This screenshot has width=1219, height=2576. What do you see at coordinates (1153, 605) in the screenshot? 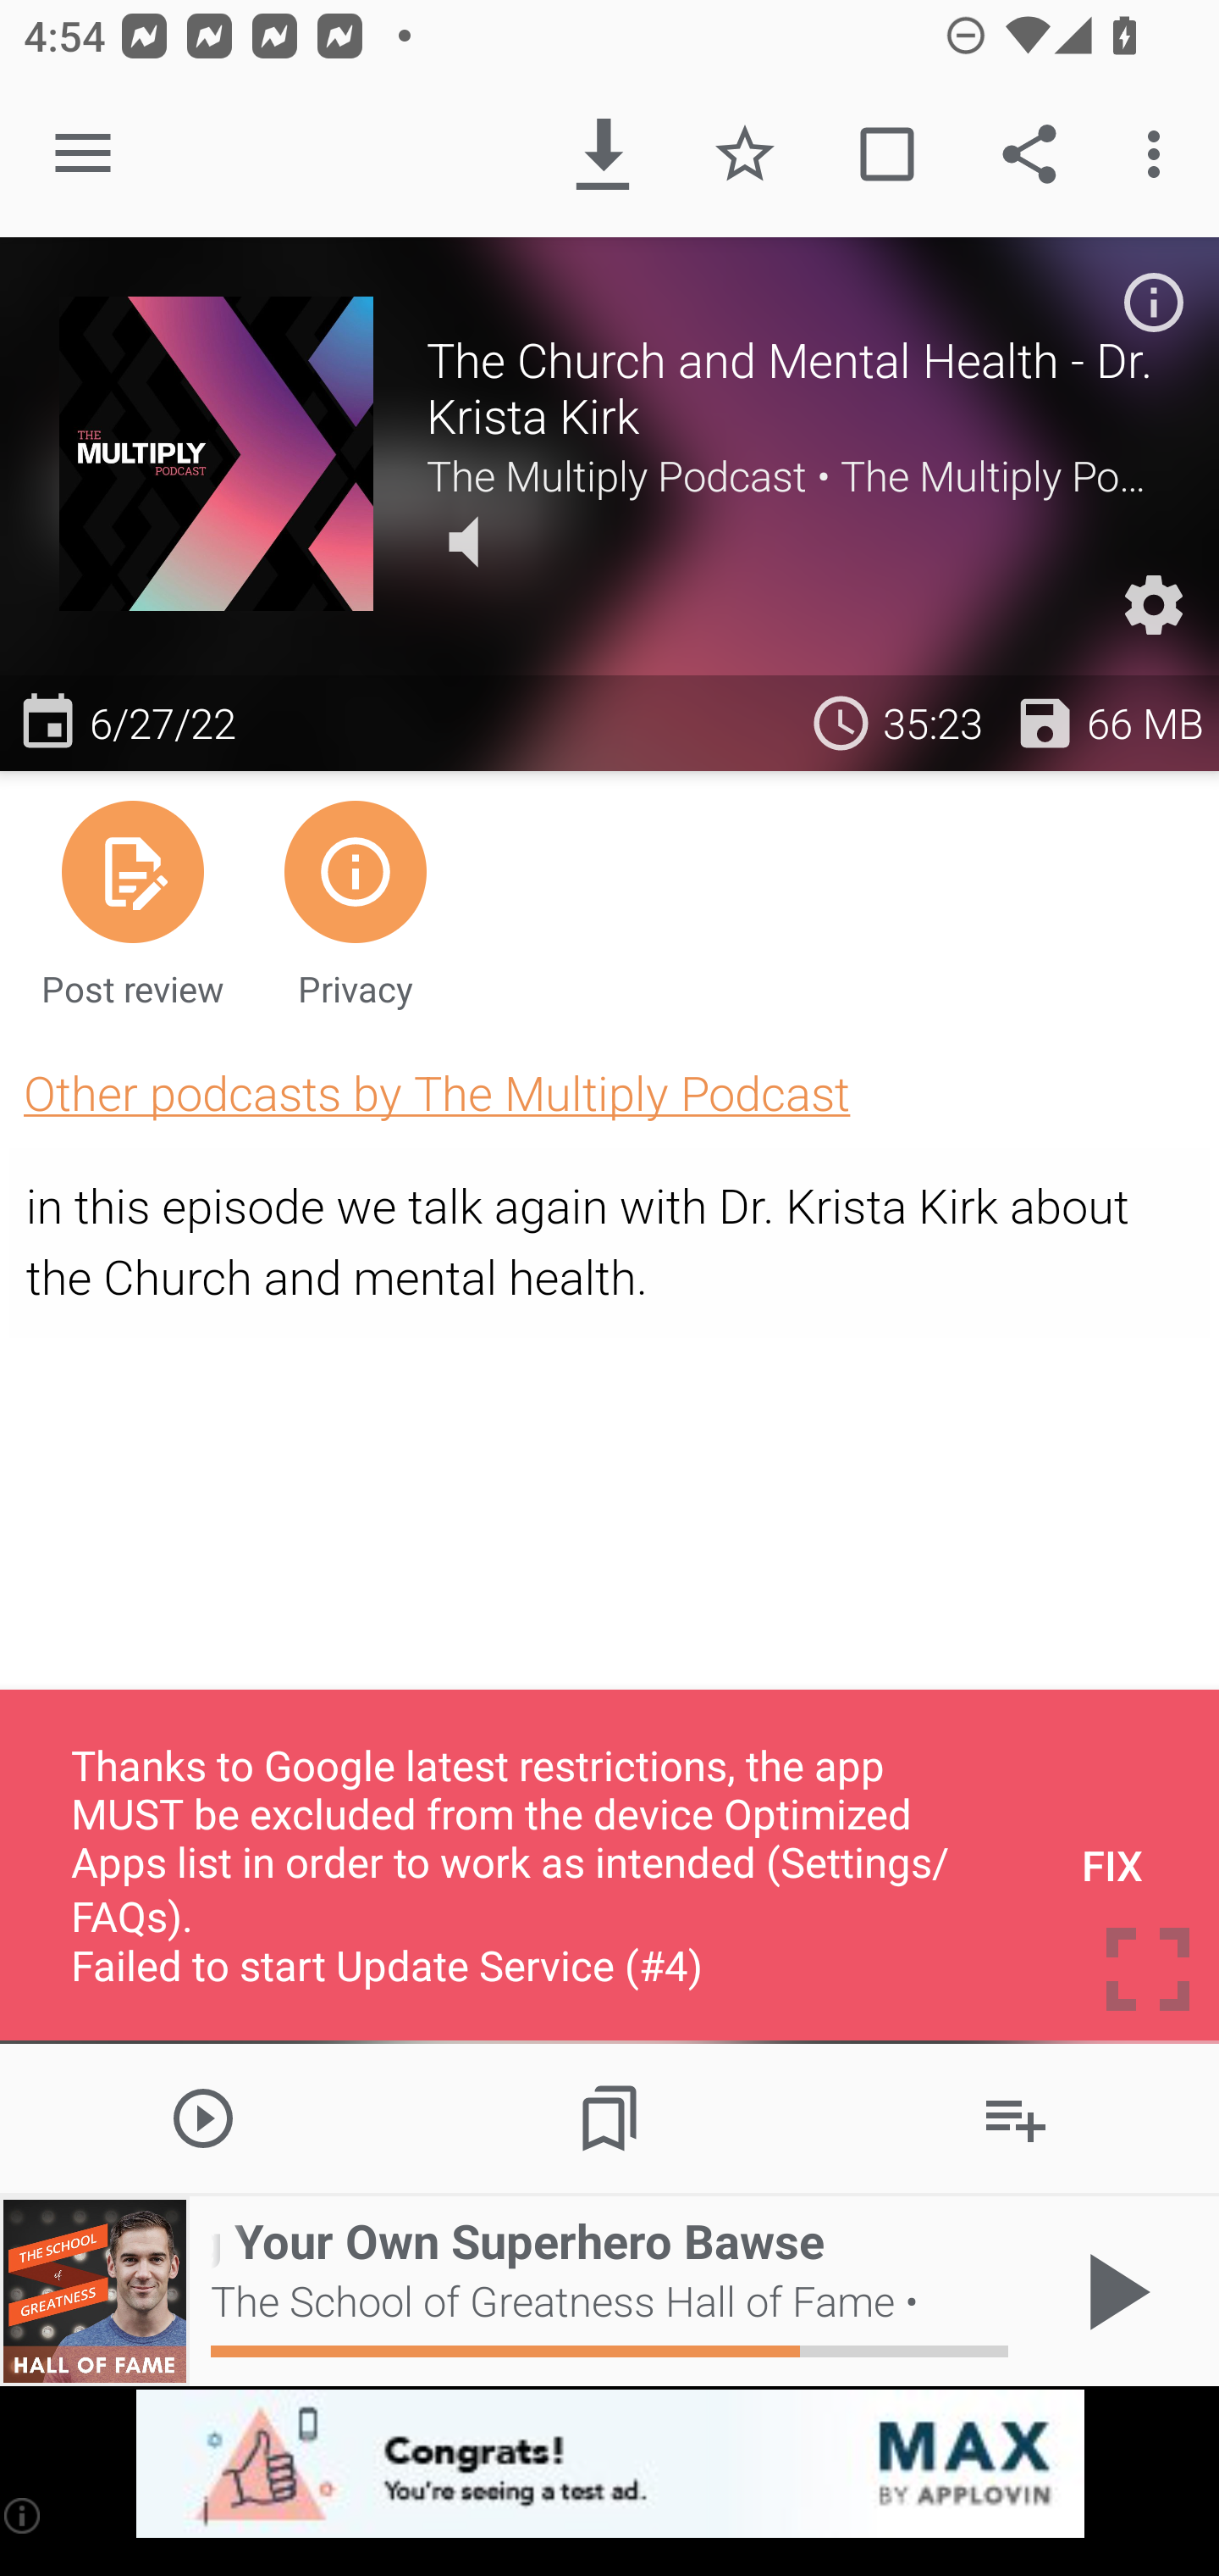
I see `Custom Settings` at bounding box center [1153, 605].